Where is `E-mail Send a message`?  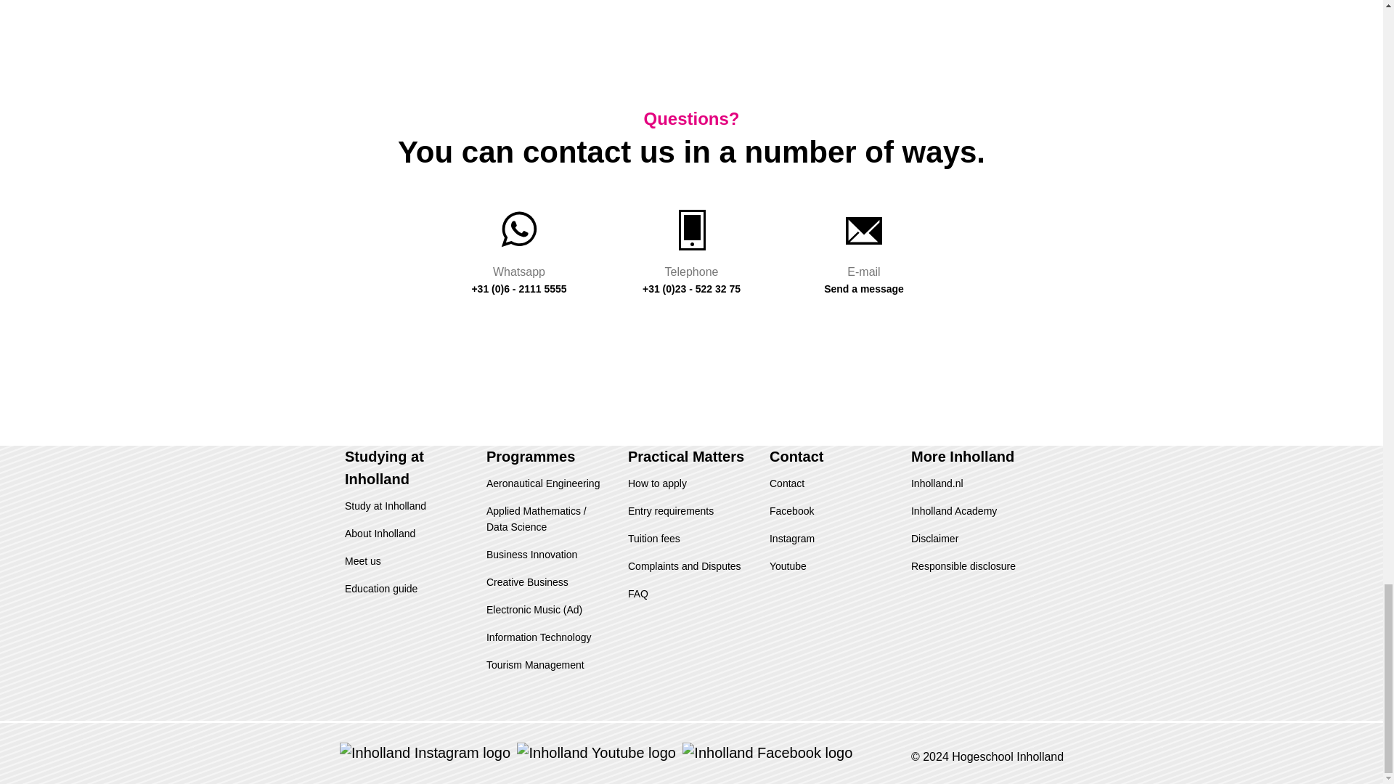
E-mail Send a message is located at coordinates (864, 248).